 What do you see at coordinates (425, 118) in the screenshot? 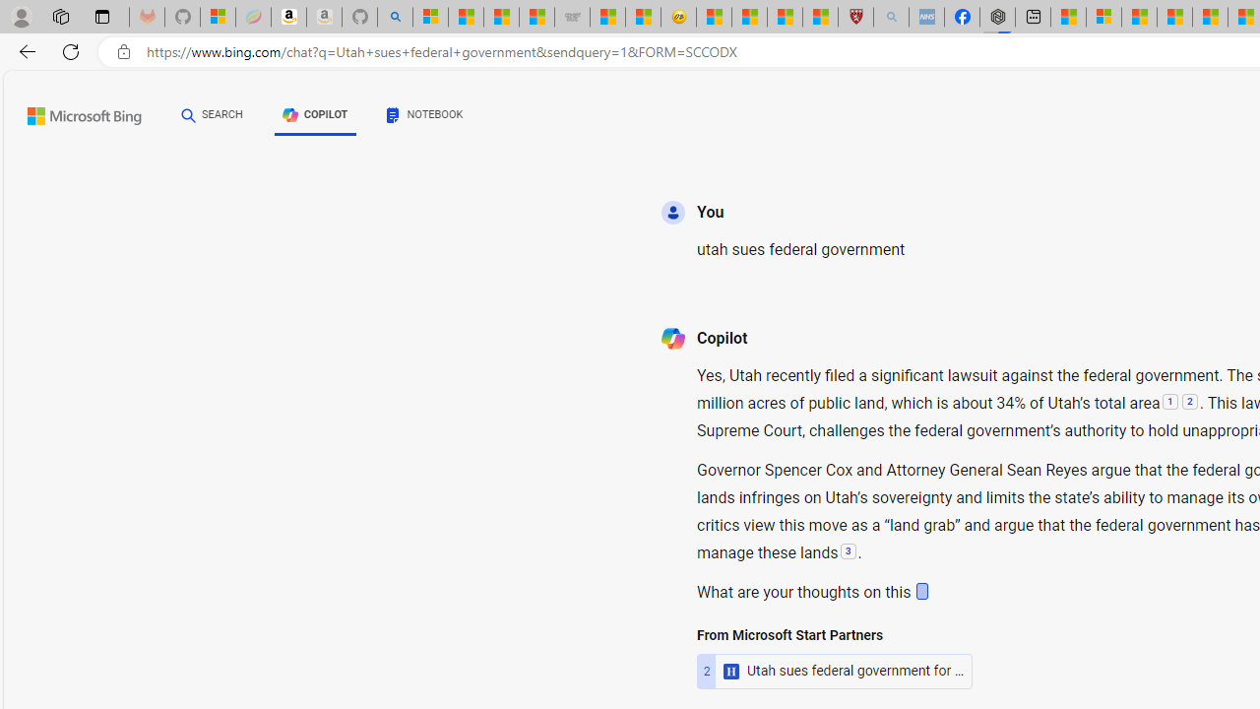
I see `NOTEBOOK` at bounding box center [425, 118].